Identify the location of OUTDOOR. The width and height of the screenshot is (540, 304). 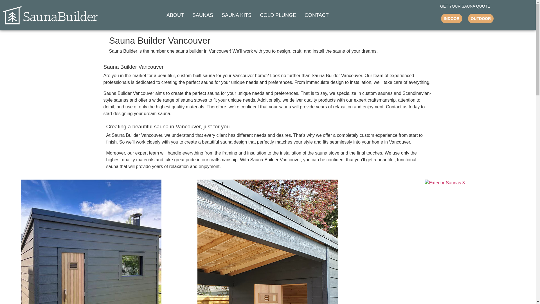
(481, 19).